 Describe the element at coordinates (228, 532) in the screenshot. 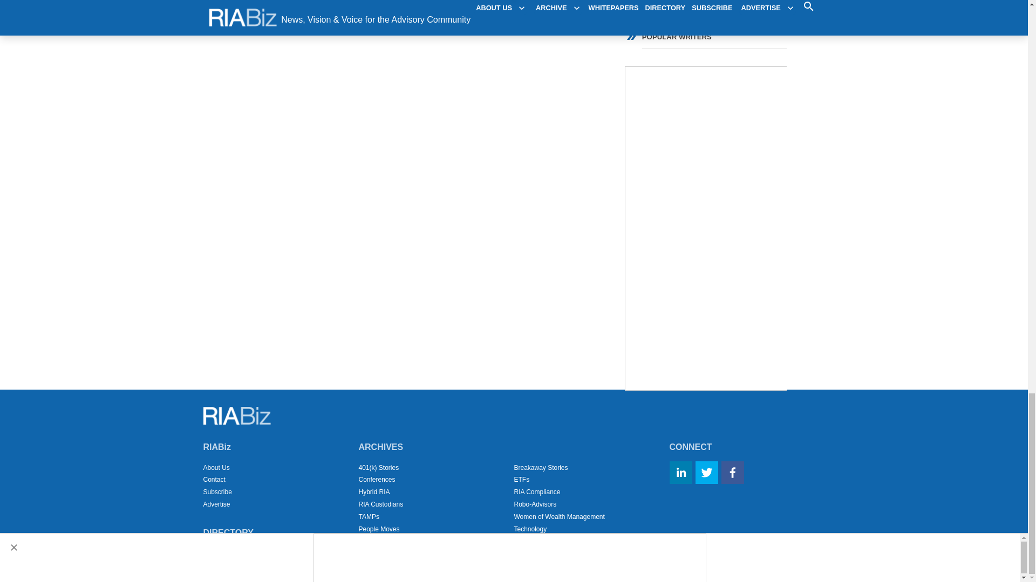

I see `DIRECTORY` at that location.